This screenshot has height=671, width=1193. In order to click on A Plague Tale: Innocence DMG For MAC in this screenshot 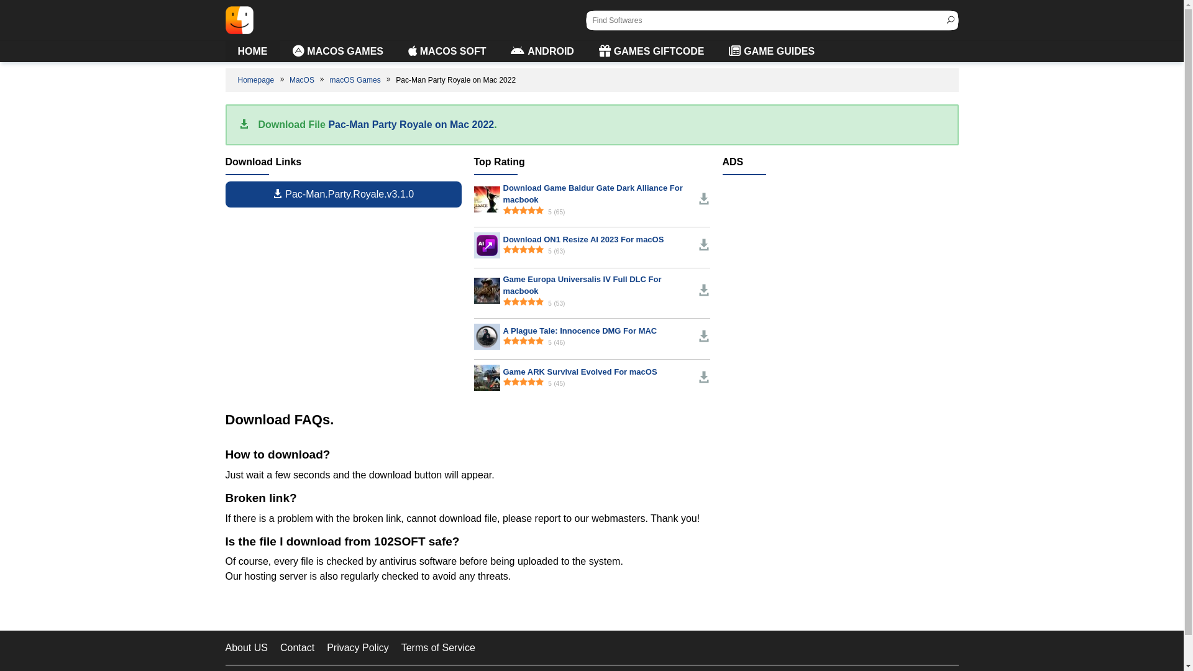, I will do `click(487, 337)`.